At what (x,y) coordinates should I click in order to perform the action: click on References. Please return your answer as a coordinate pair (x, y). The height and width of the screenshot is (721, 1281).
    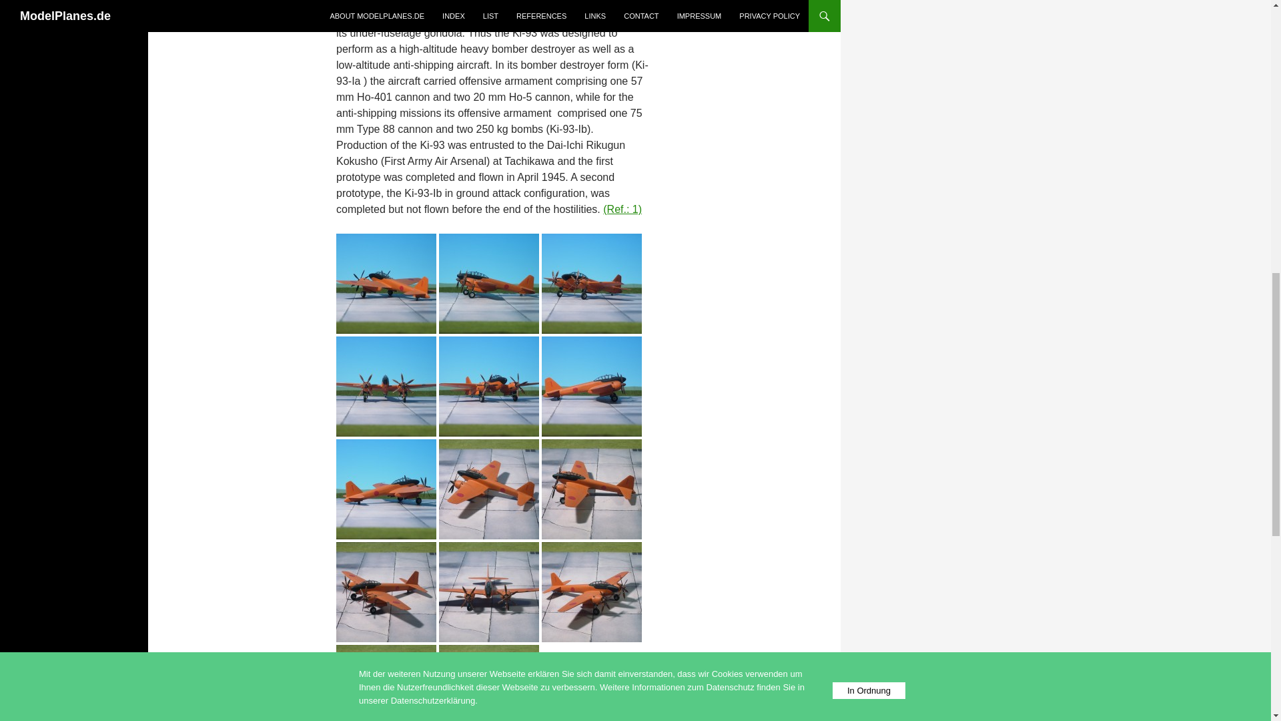
    Looking at the image, I should click on (622, 208).